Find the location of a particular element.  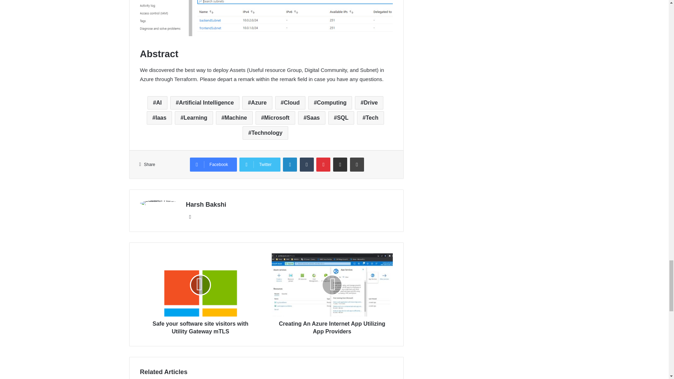

Learning is located at coordinates (194, 118).